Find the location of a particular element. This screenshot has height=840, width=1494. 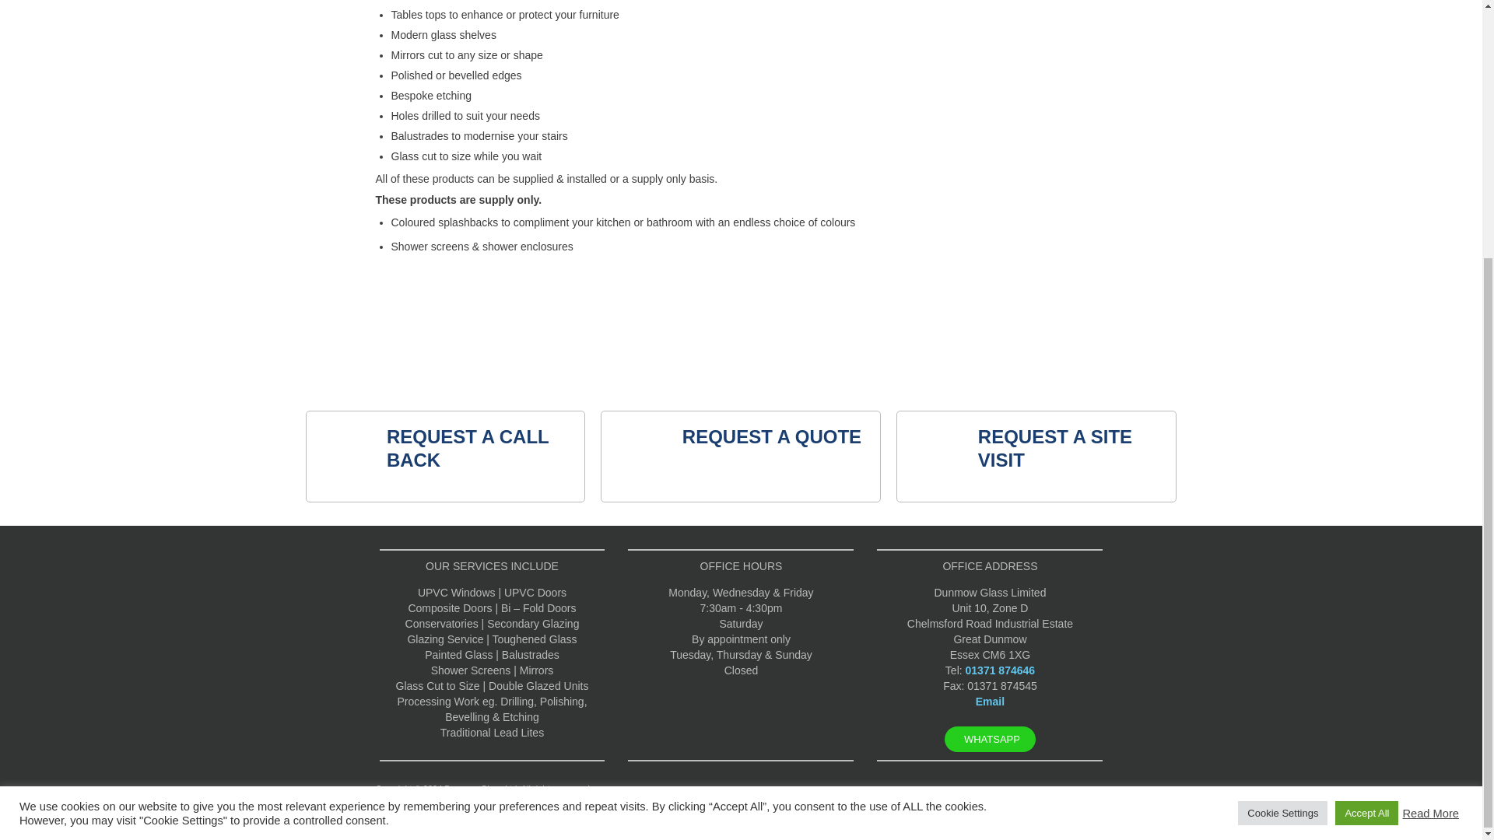

Click to call is located at coordinates (1000, 670).